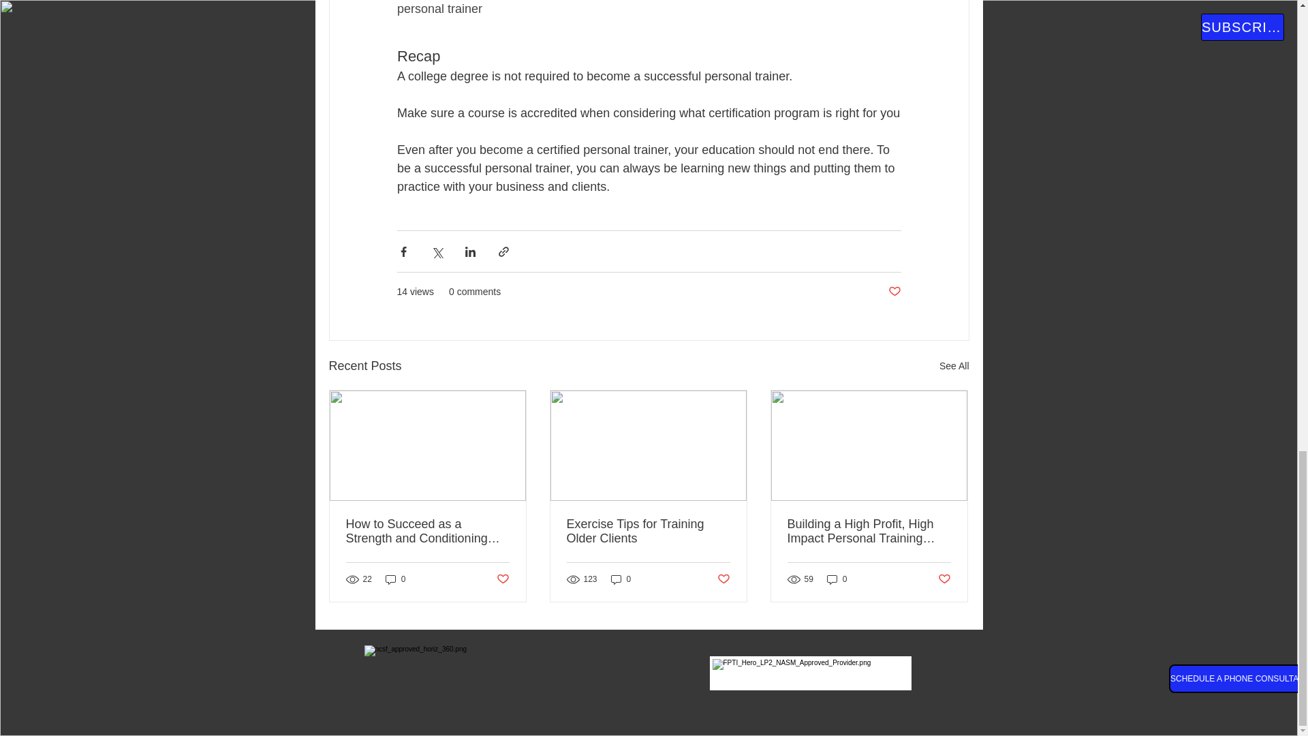 The image size is (1308, 736). I want to click on See All, so click(954, 365).